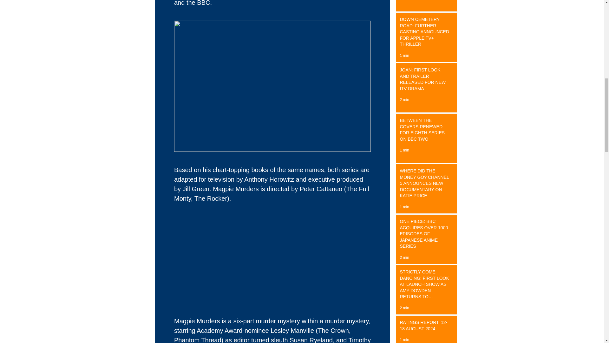  I want to click on 3 min, so click(404, 1).